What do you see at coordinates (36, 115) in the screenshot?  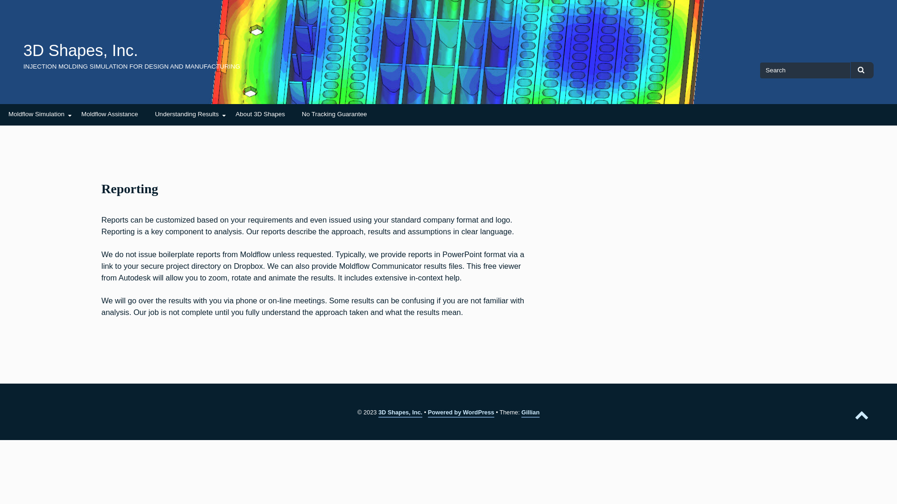 I see `Moldflow Simulation` at bounding box center [36, 115].